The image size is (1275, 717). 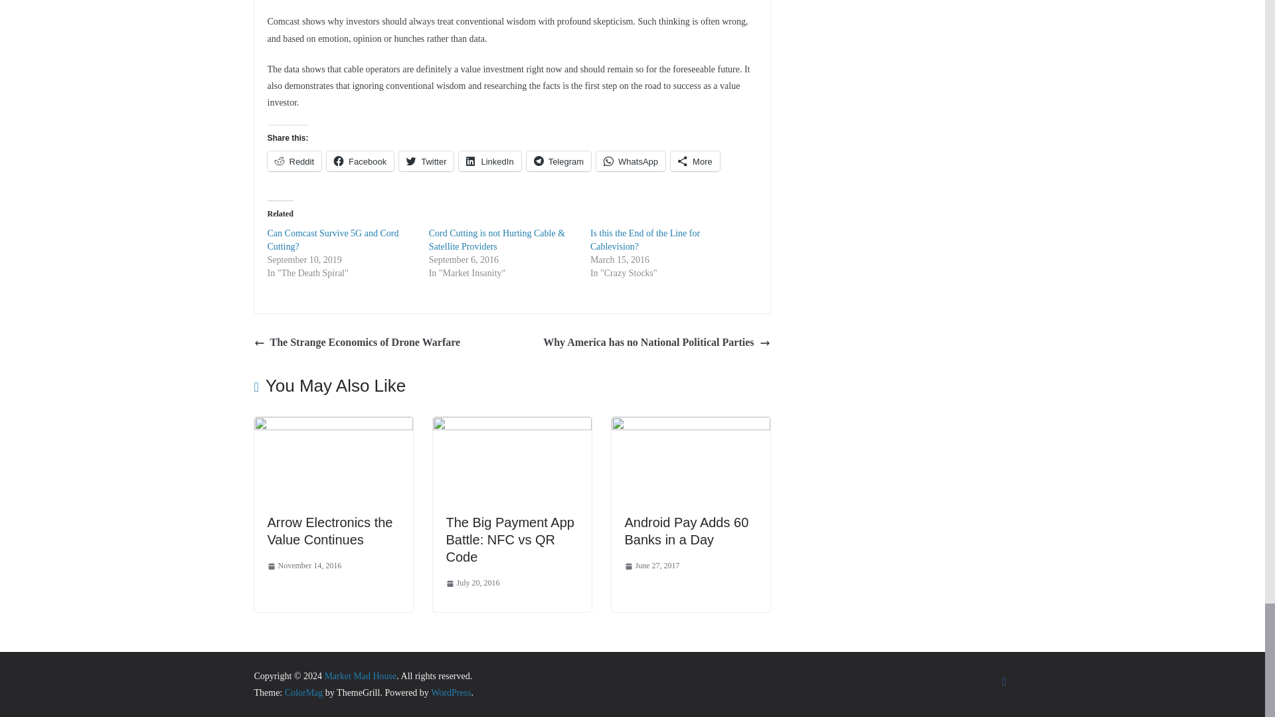 I want to click on More, so click(x=695, y=161).